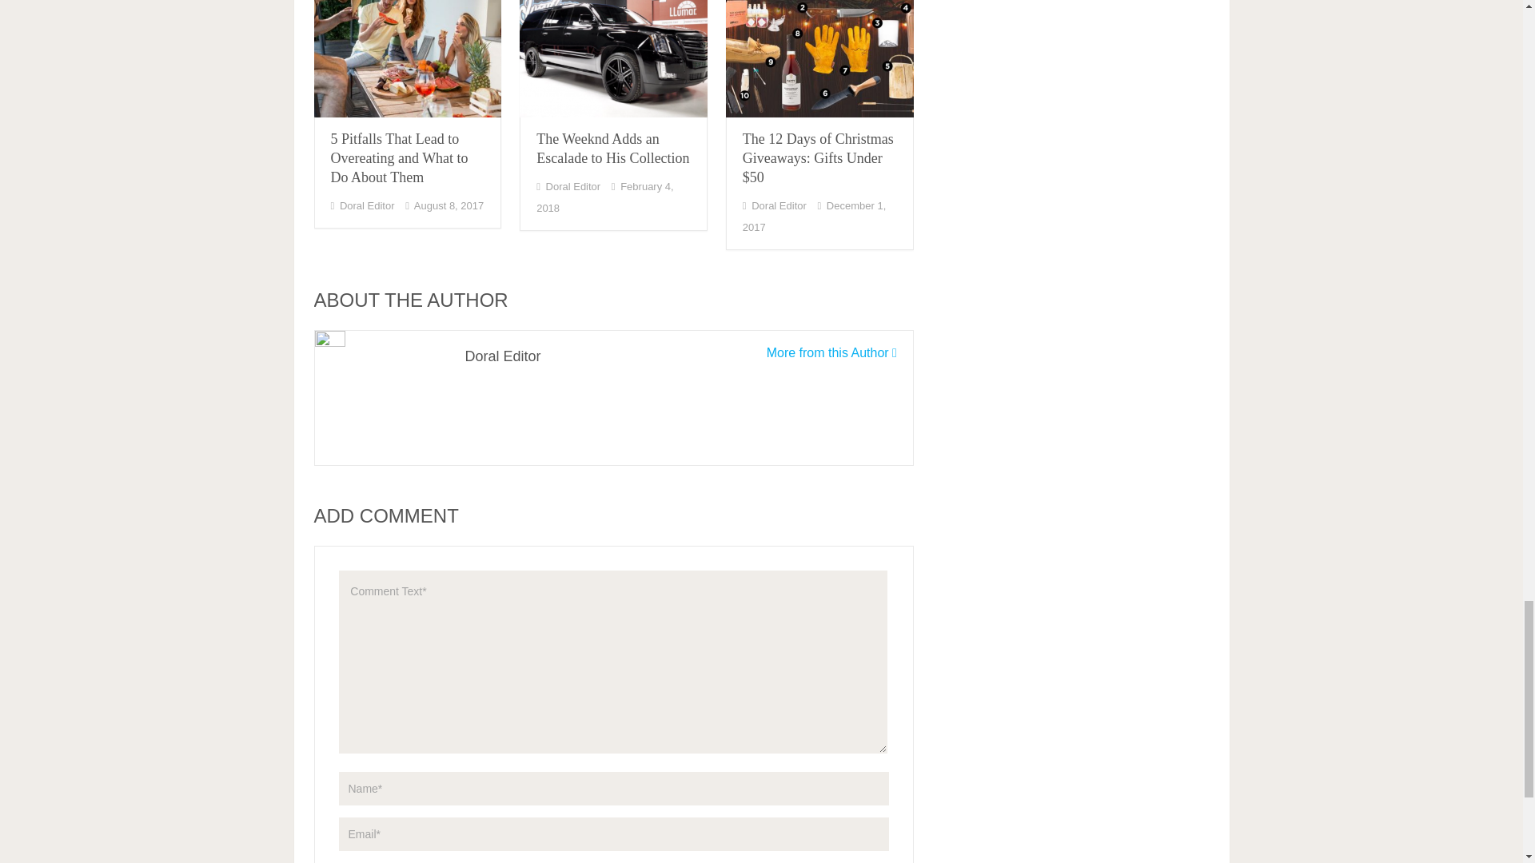  Describe the element at coordinates (407, 58) in the screenshot. I see `5 Pitfalls That Lead to Overeating and What to Do About Them` at that location.